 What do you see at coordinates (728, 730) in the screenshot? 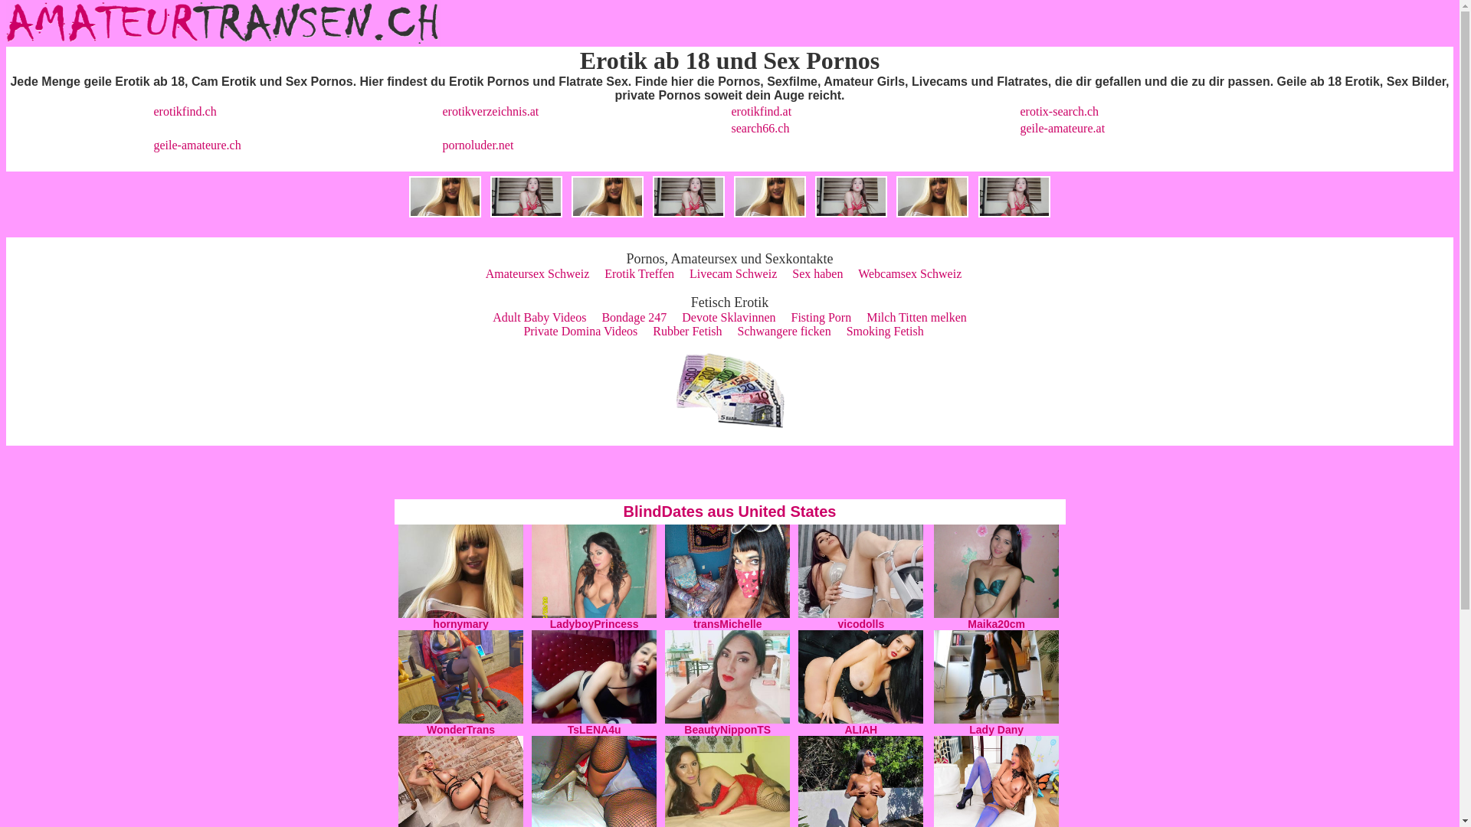
I see `BeautyNipponTS` at bounding box center [728, 730].